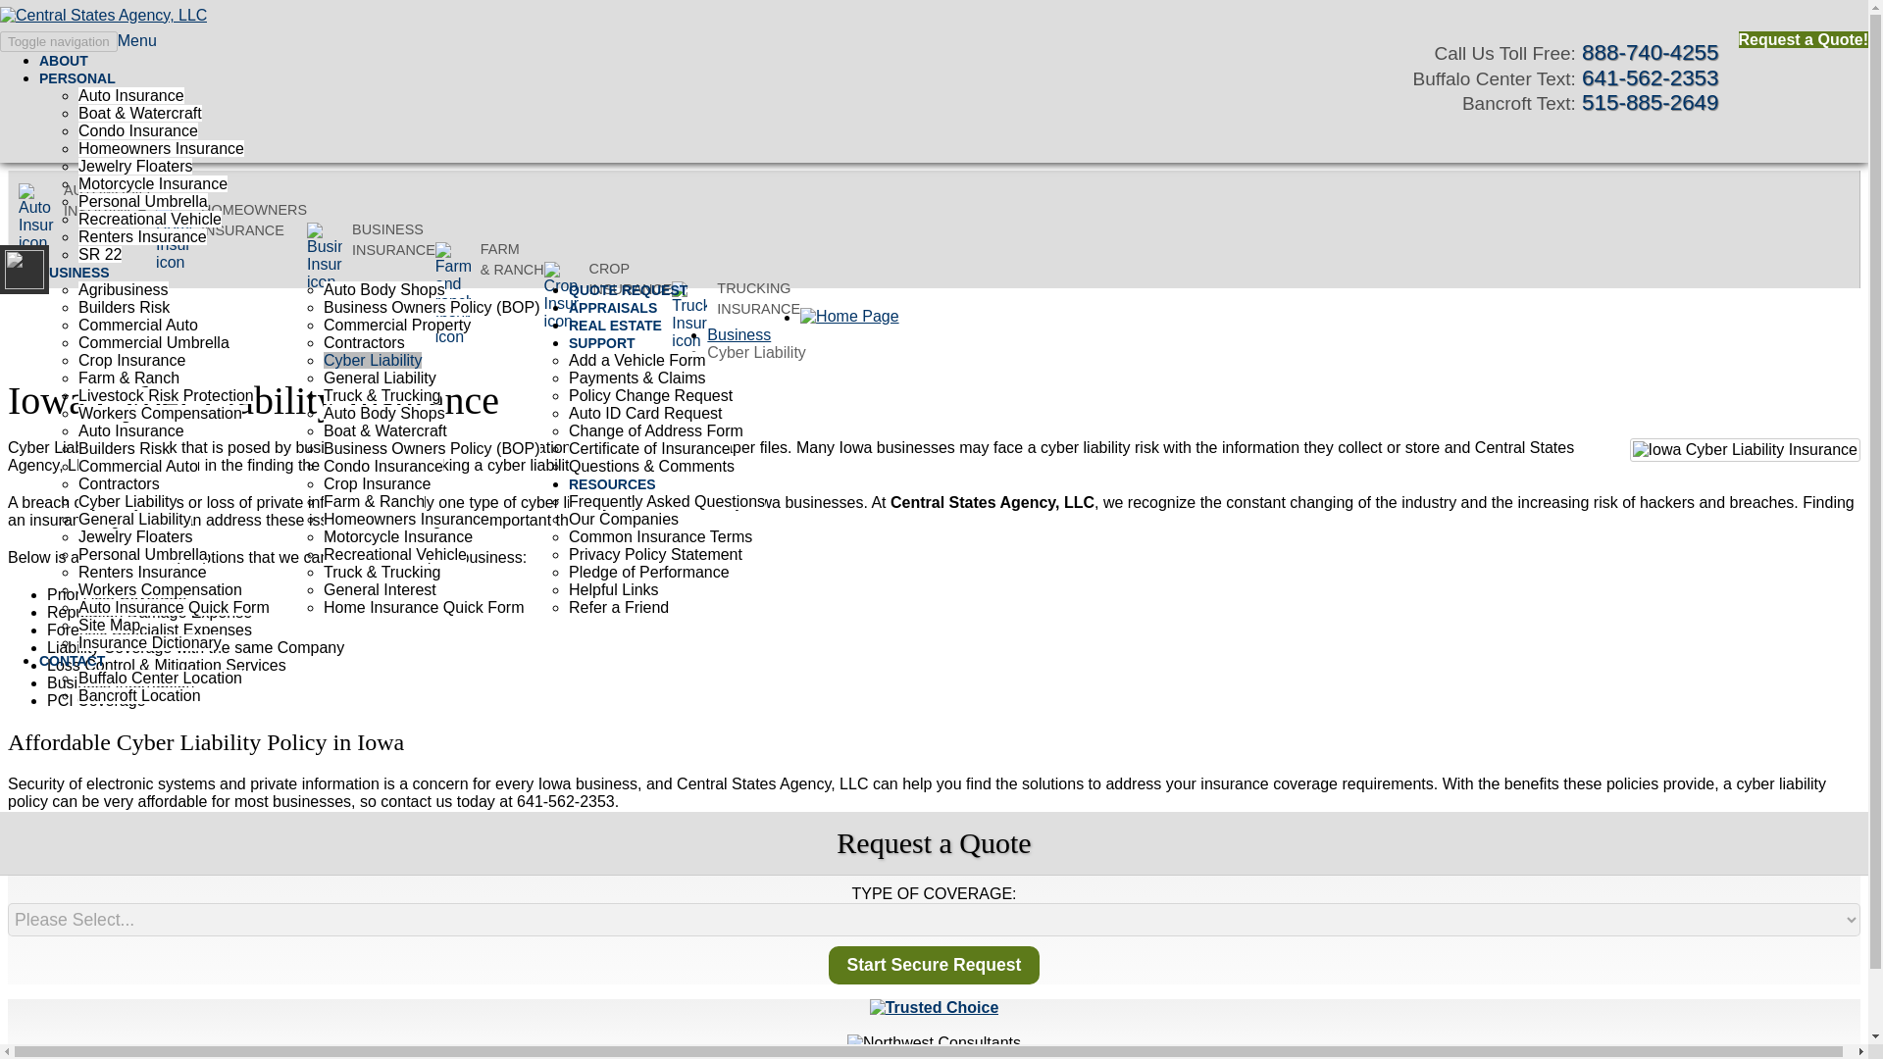 This screenshot has height=1059, width=1883. Describe the element at coordinates (373, 359) in the screenshot. I see `Cyber Liability` at that location.